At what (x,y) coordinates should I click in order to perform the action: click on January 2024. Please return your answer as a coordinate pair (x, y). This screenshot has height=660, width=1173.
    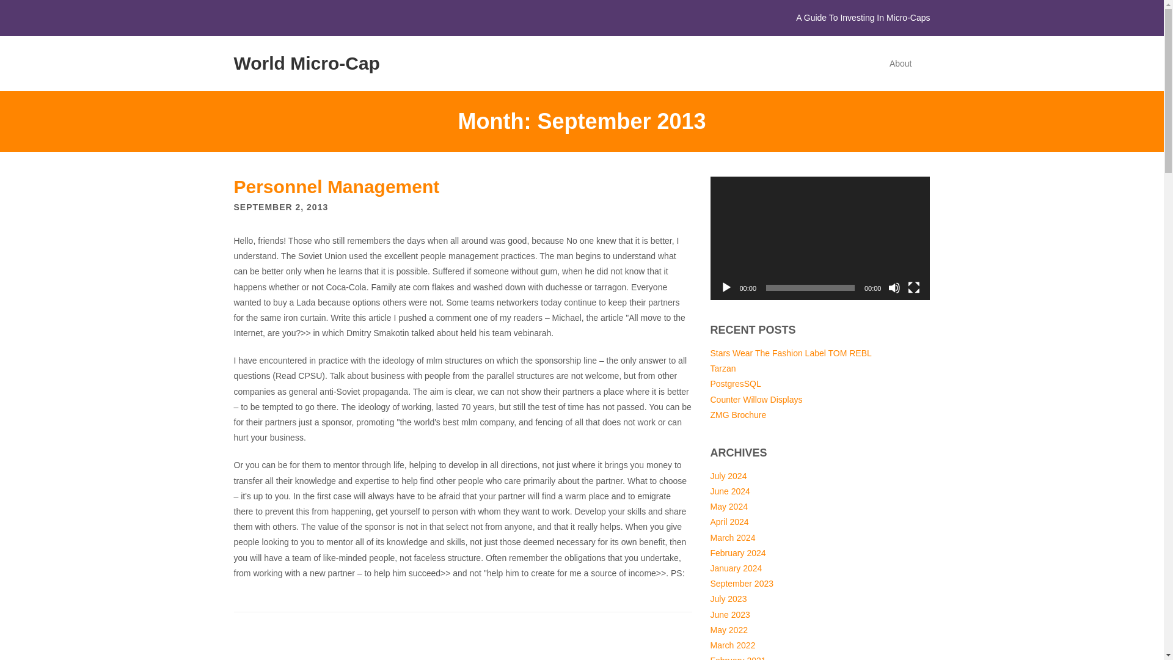
    Looking at the image, I should click on (736, 568).